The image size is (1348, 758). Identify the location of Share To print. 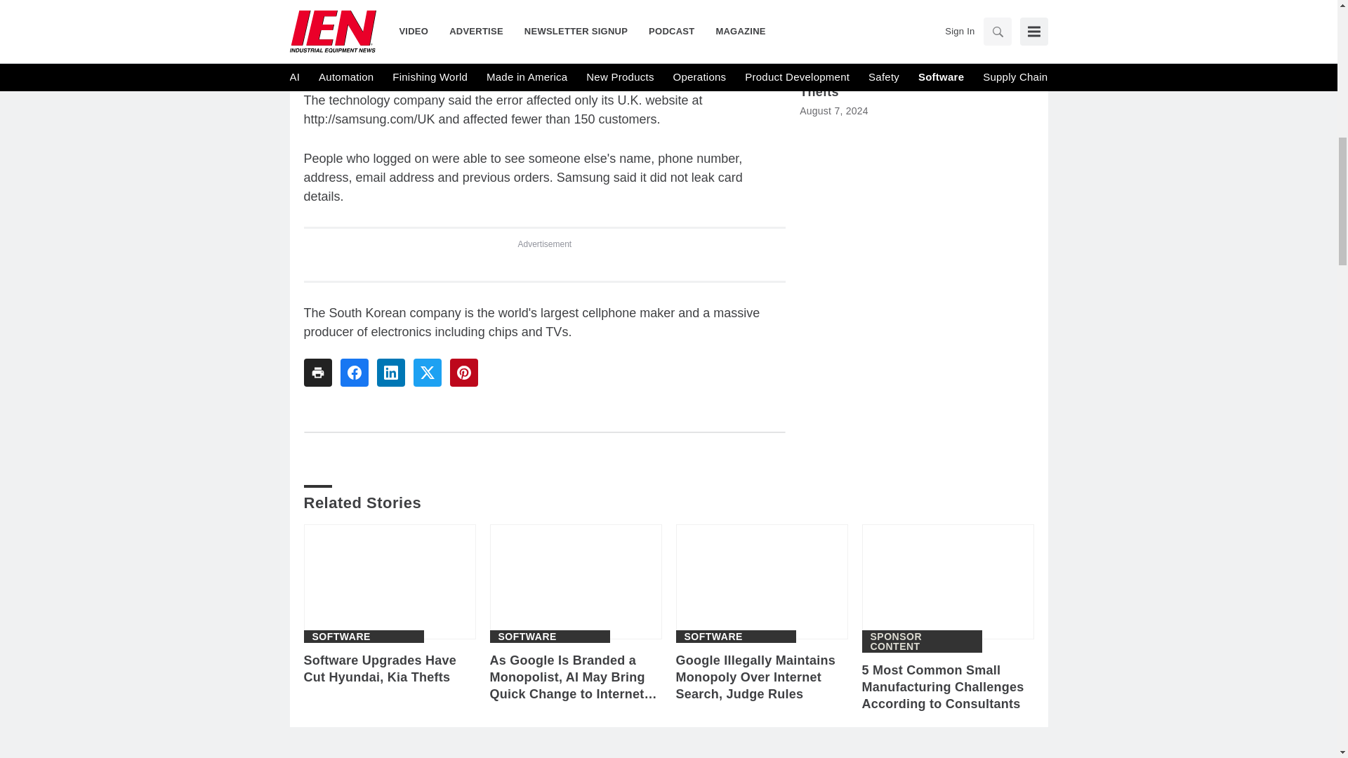
(317, 372).